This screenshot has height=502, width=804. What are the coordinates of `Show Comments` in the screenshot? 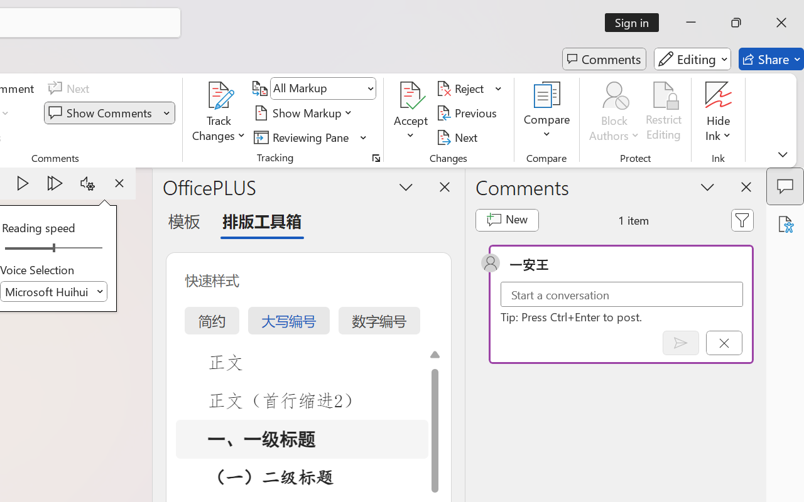 It's located at (109, 113).